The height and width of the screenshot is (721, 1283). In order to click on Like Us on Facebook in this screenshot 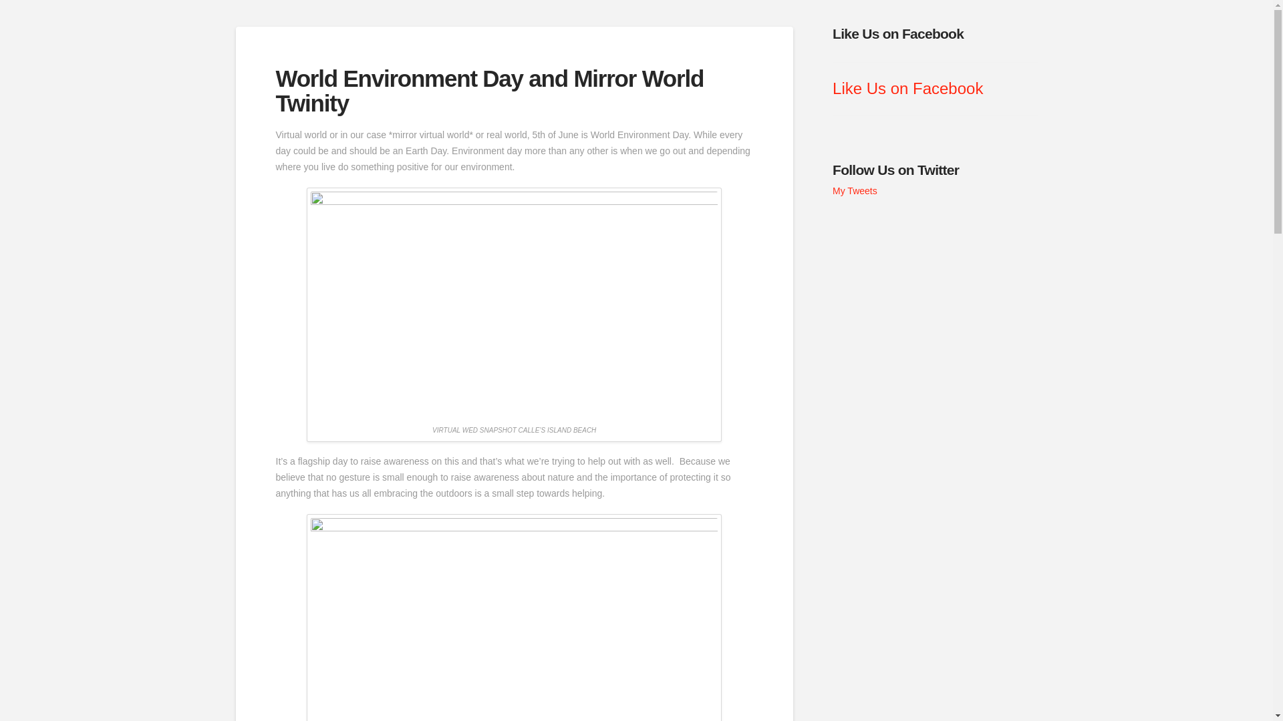, I will do `click(898, 33)`.